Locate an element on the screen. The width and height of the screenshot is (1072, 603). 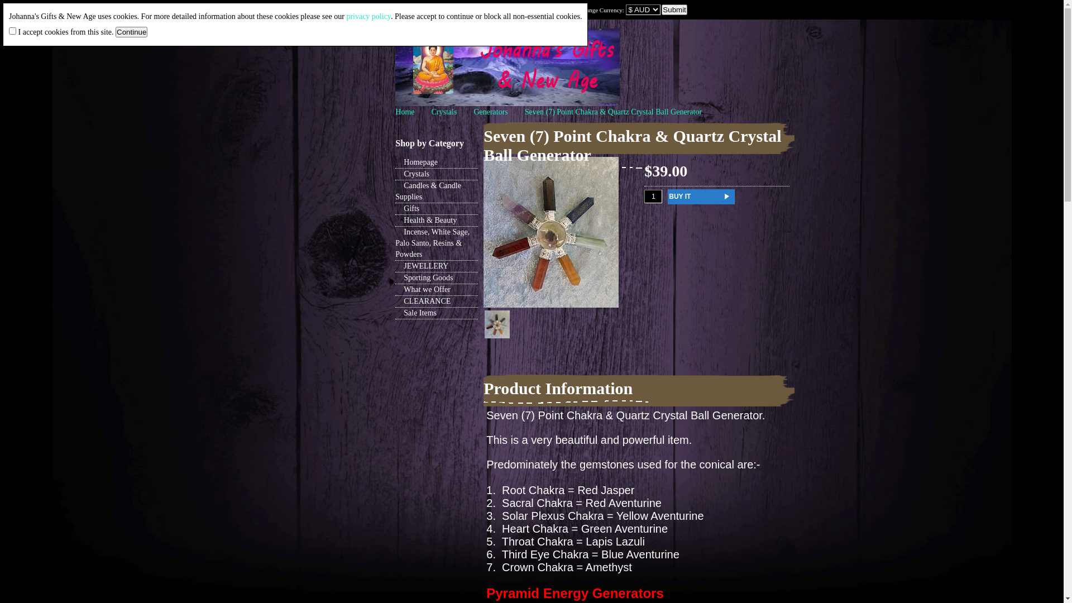
Health & Beauty is located at coordinates (437, 221).